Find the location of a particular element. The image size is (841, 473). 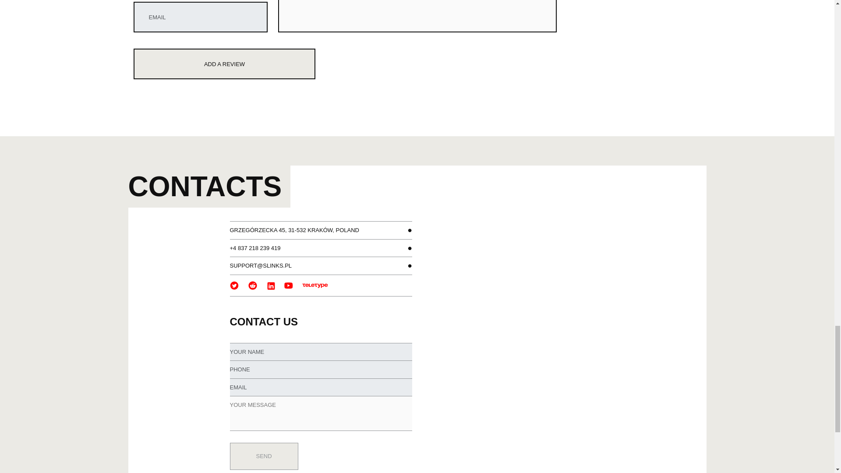

Reddit is located at coordinates (253, 285).